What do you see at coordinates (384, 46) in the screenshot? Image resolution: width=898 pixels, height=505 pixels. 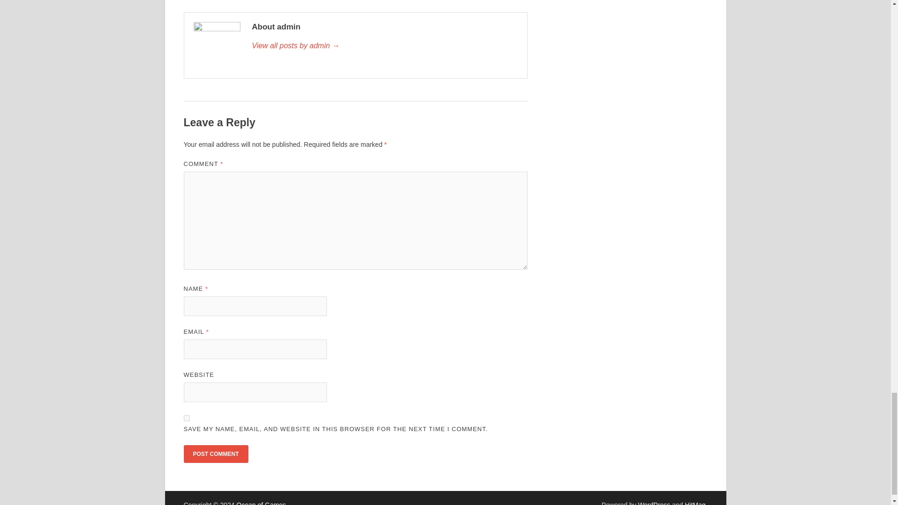 I see `admin` at bounding box center [384, 46].